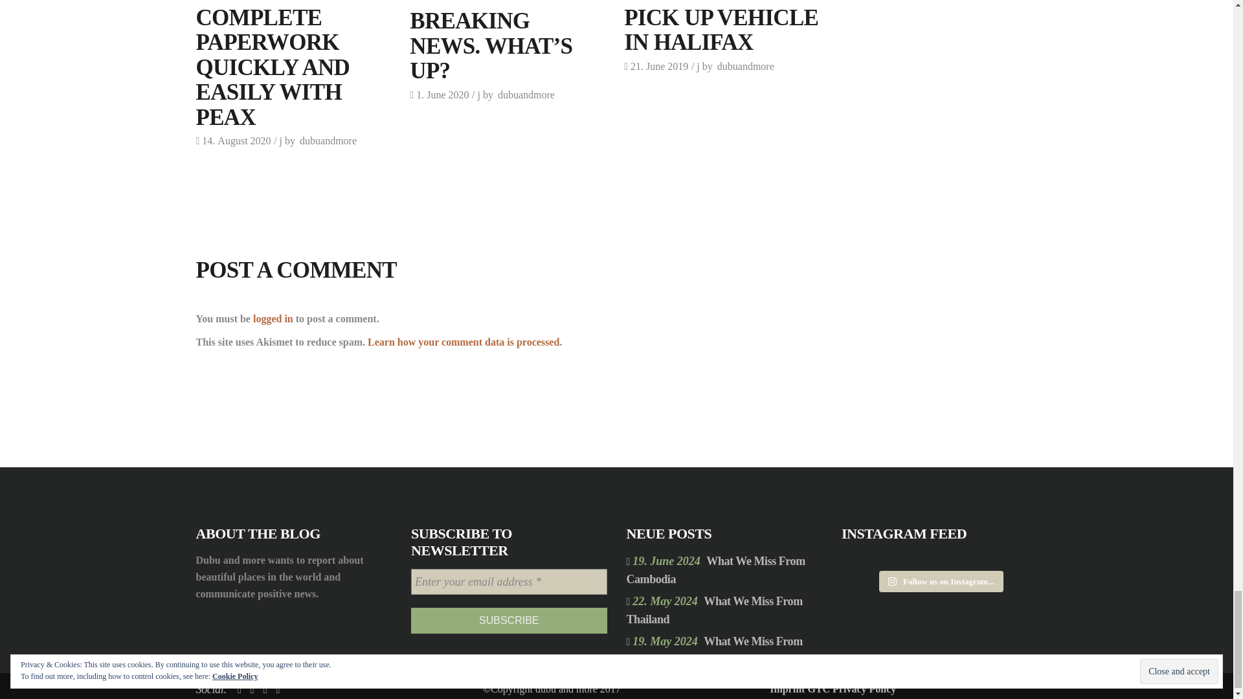 The image size is (1243, 699). What do you see at coordinates (272, 67) in the screenshot?
I see `Complete paperwork quickly and easily with PEAX` at bounding box center [272, 67].